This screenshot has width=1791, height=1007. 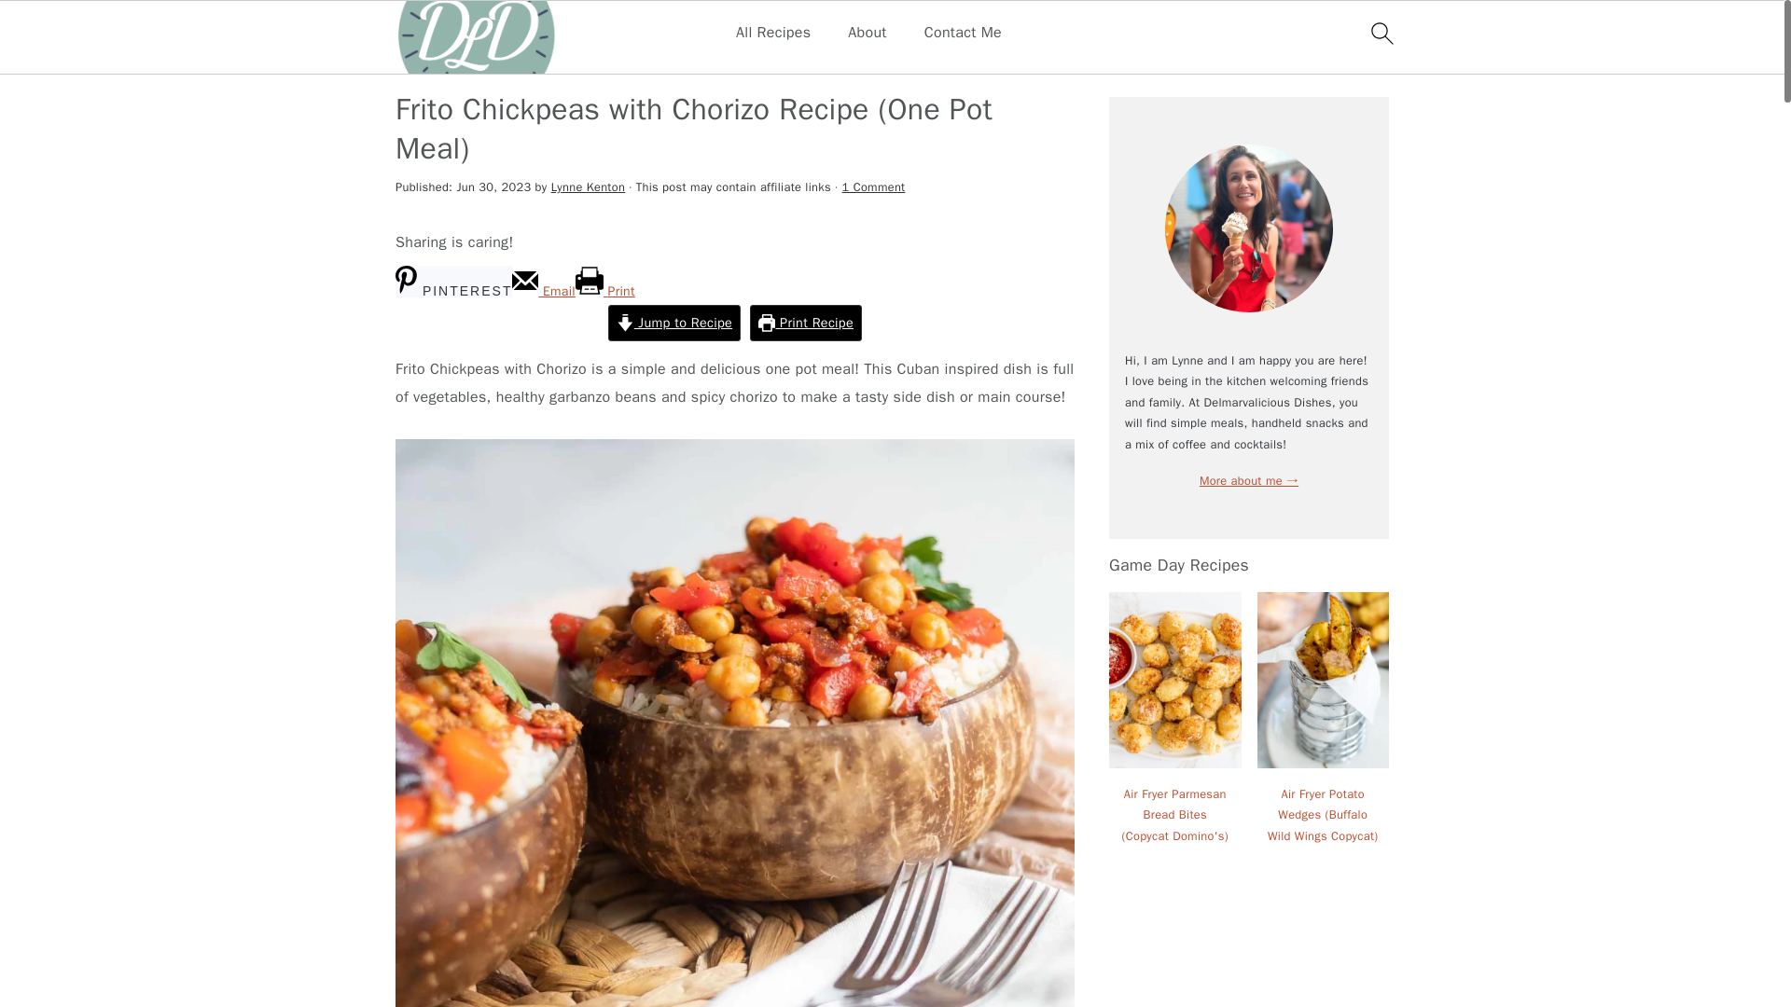 I want to click on Send over email, so click(x=543, y=291).